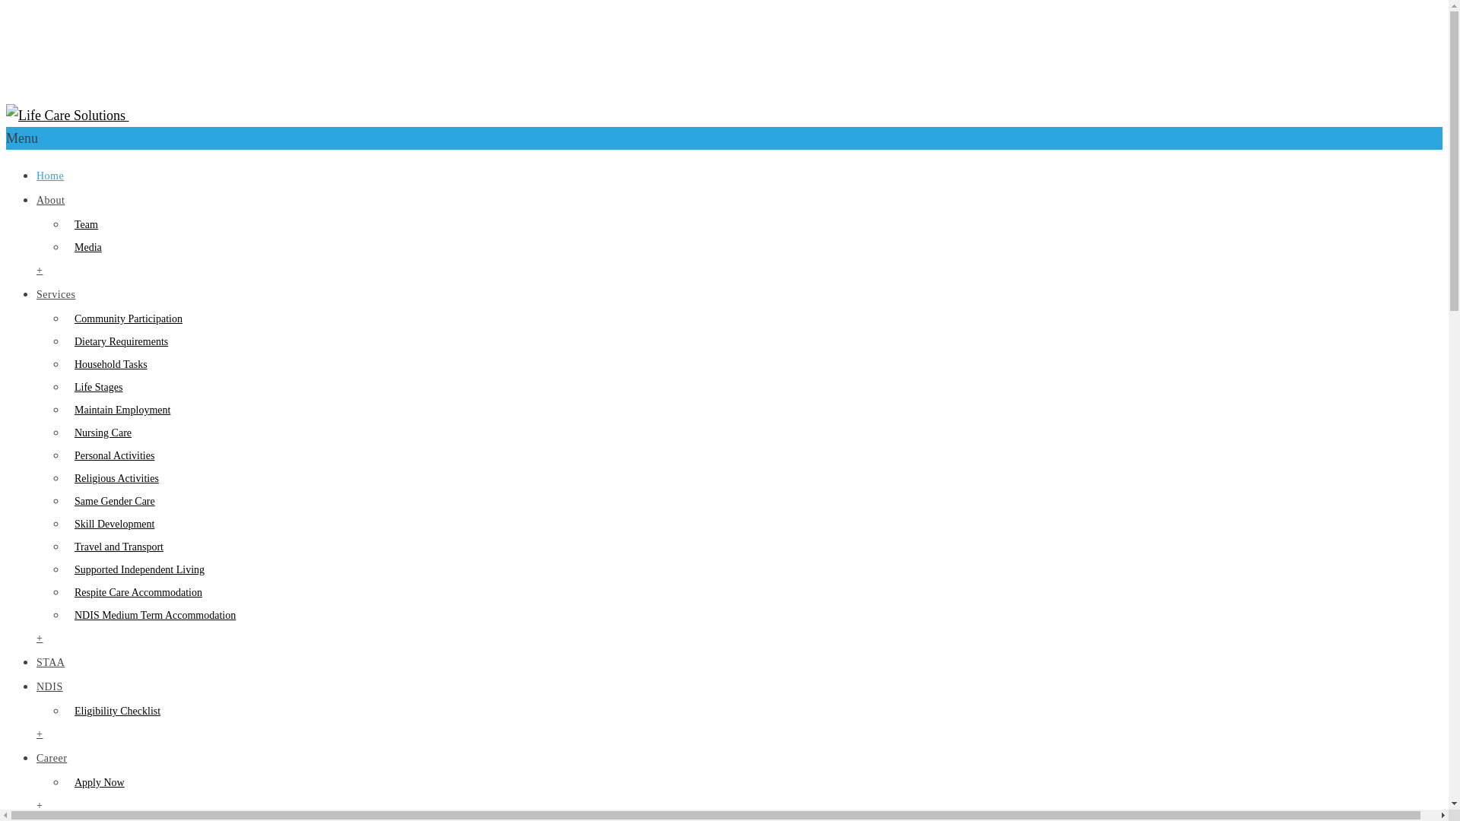 The image size is (1460, 821). Describe the element at coordinates (99, 433) in the screenshot. I see `Nursing Care` at that location.